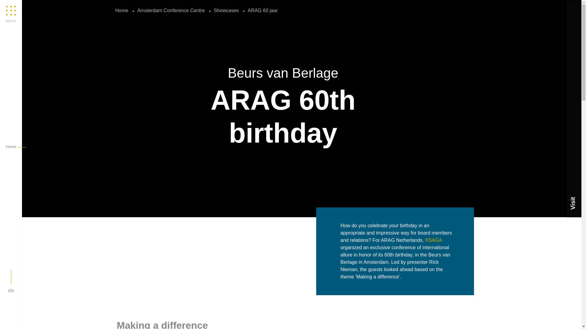  I want to click on 020 - 531 33 55, so click(29, 3).